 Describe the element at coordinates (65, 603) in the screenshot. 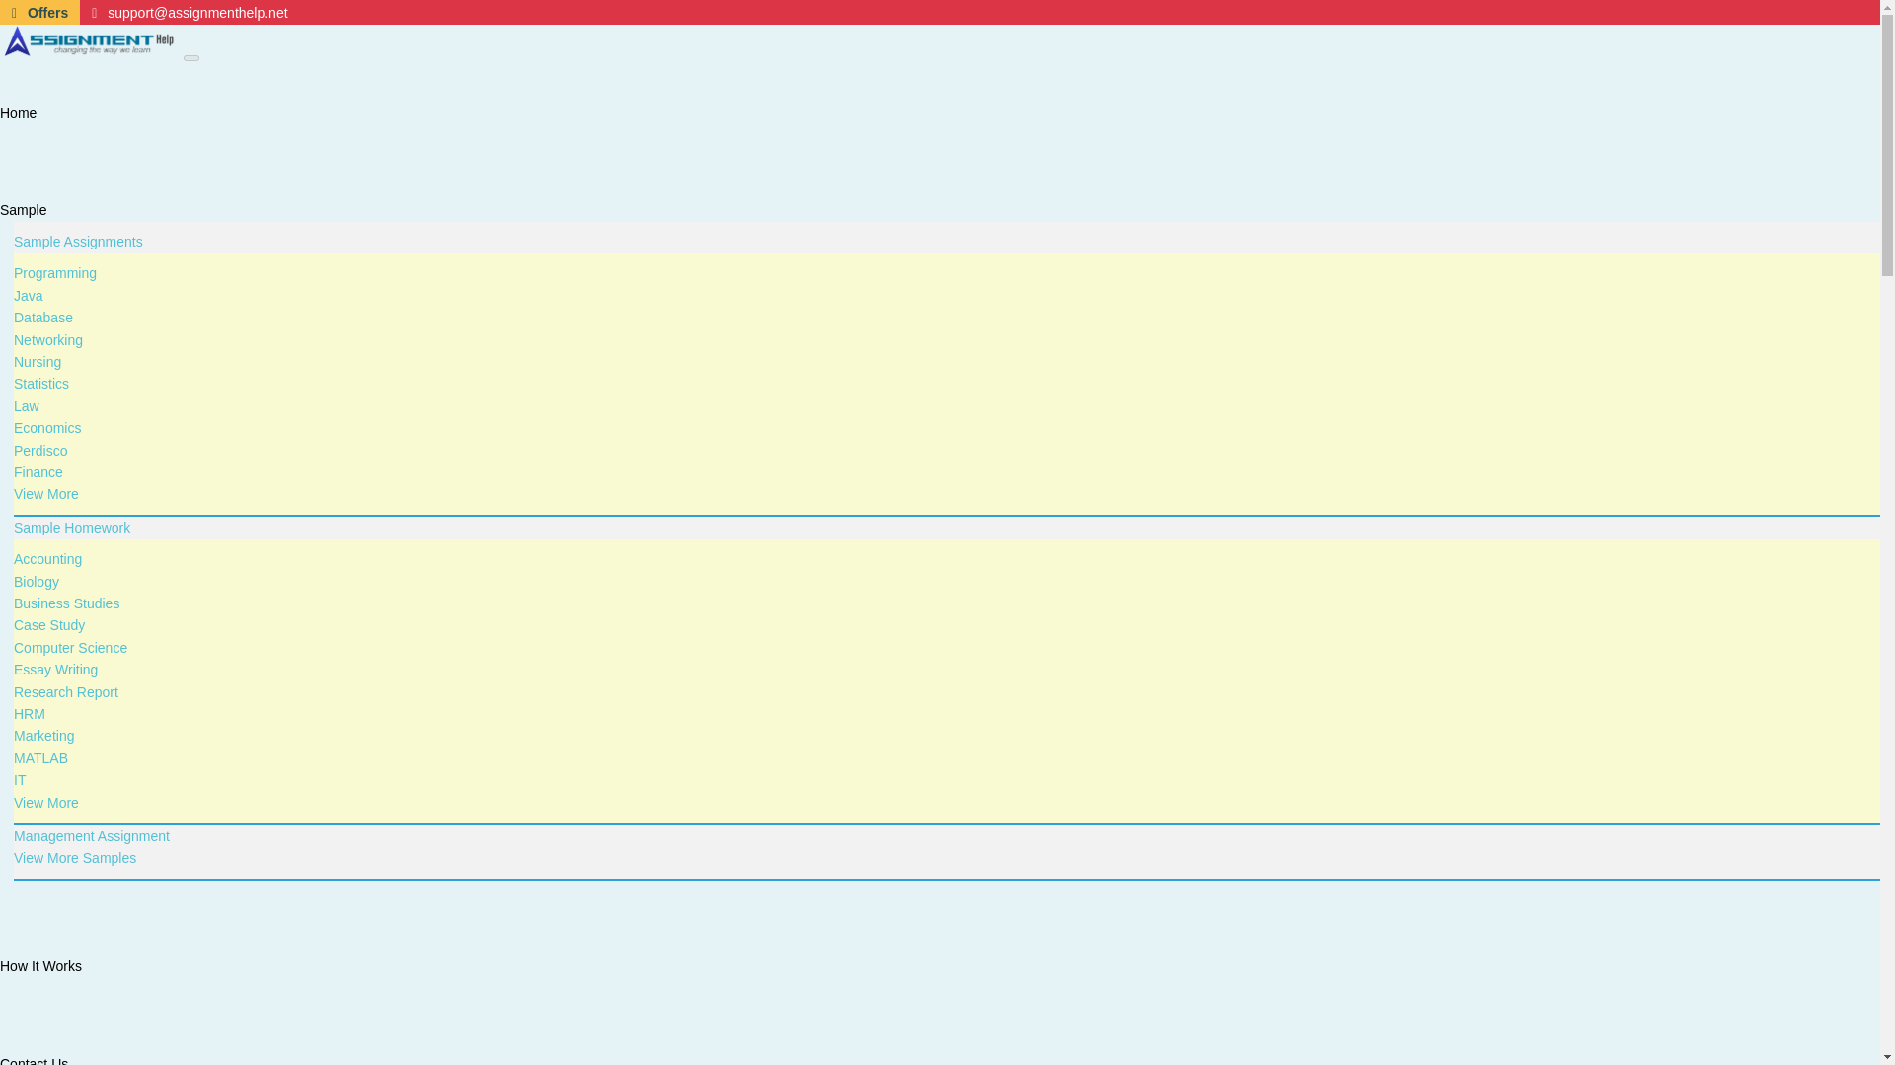

I see `Business Studies` at that location.